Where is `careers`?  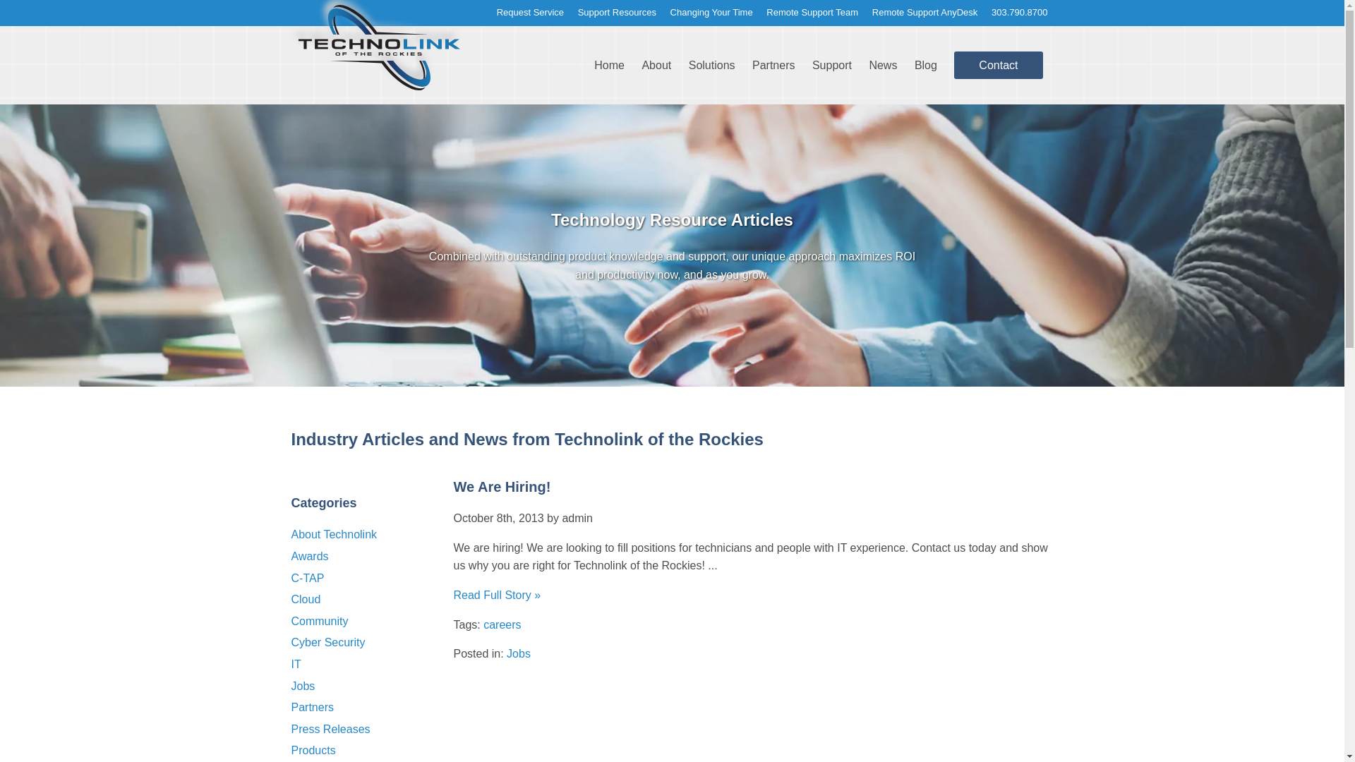
careers is located at coordinates (502, 624).